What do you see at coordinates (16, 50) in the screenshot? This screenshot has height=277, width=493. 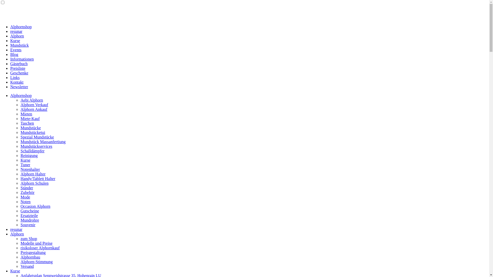 I see `Events` at bounding box center [16, 50].